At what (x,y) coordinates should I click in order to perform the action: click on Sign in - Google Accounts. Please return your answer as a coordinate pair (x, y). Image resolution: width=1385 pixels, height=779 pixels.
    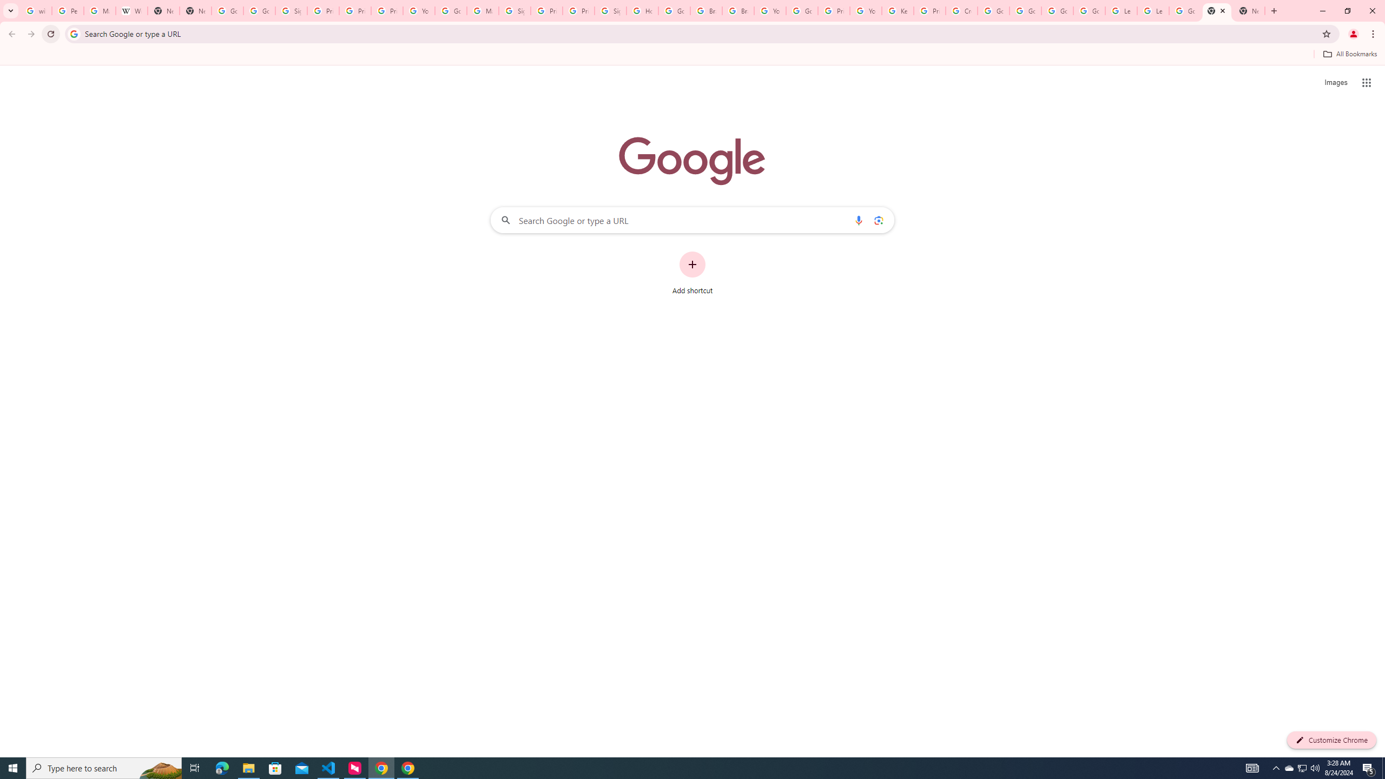
    Looking at the image, I should click on (515, 11).